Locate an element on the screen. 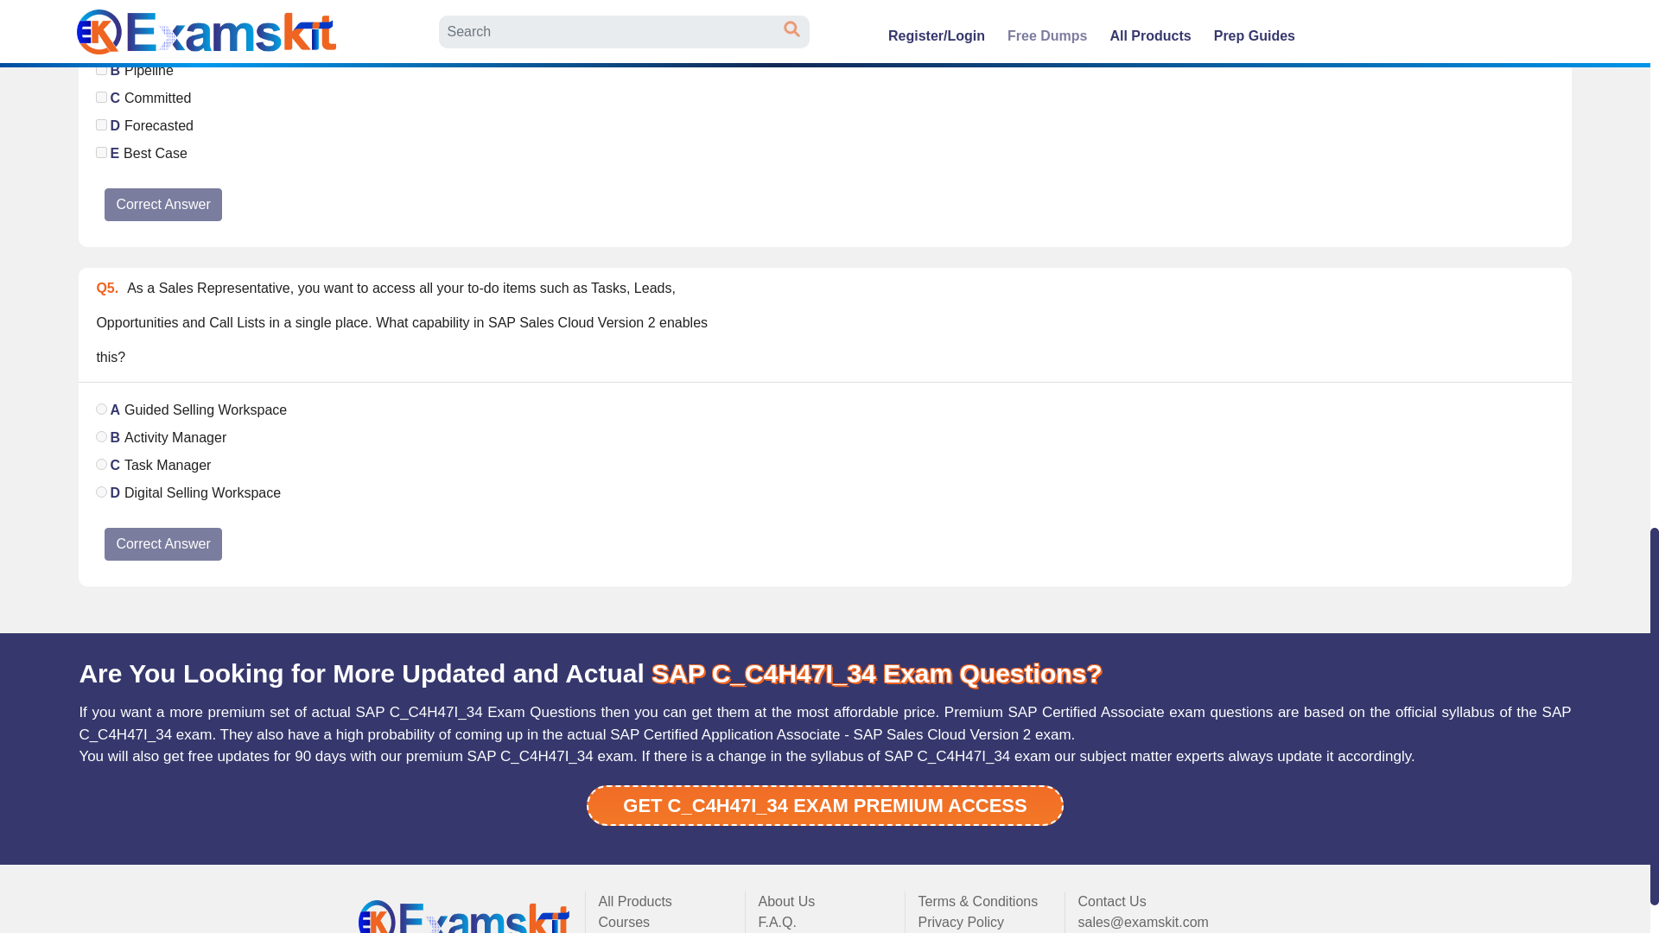  A is located at coordinates (102, 408).